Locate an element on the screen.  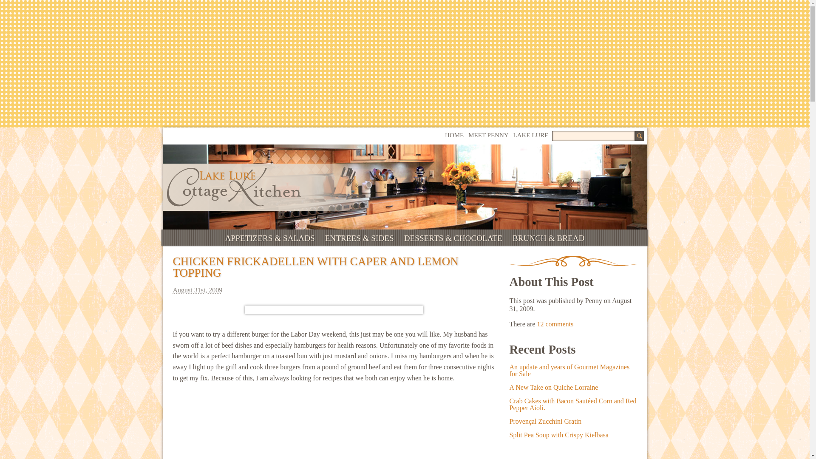
HOME is located at coordinates (454, 135).